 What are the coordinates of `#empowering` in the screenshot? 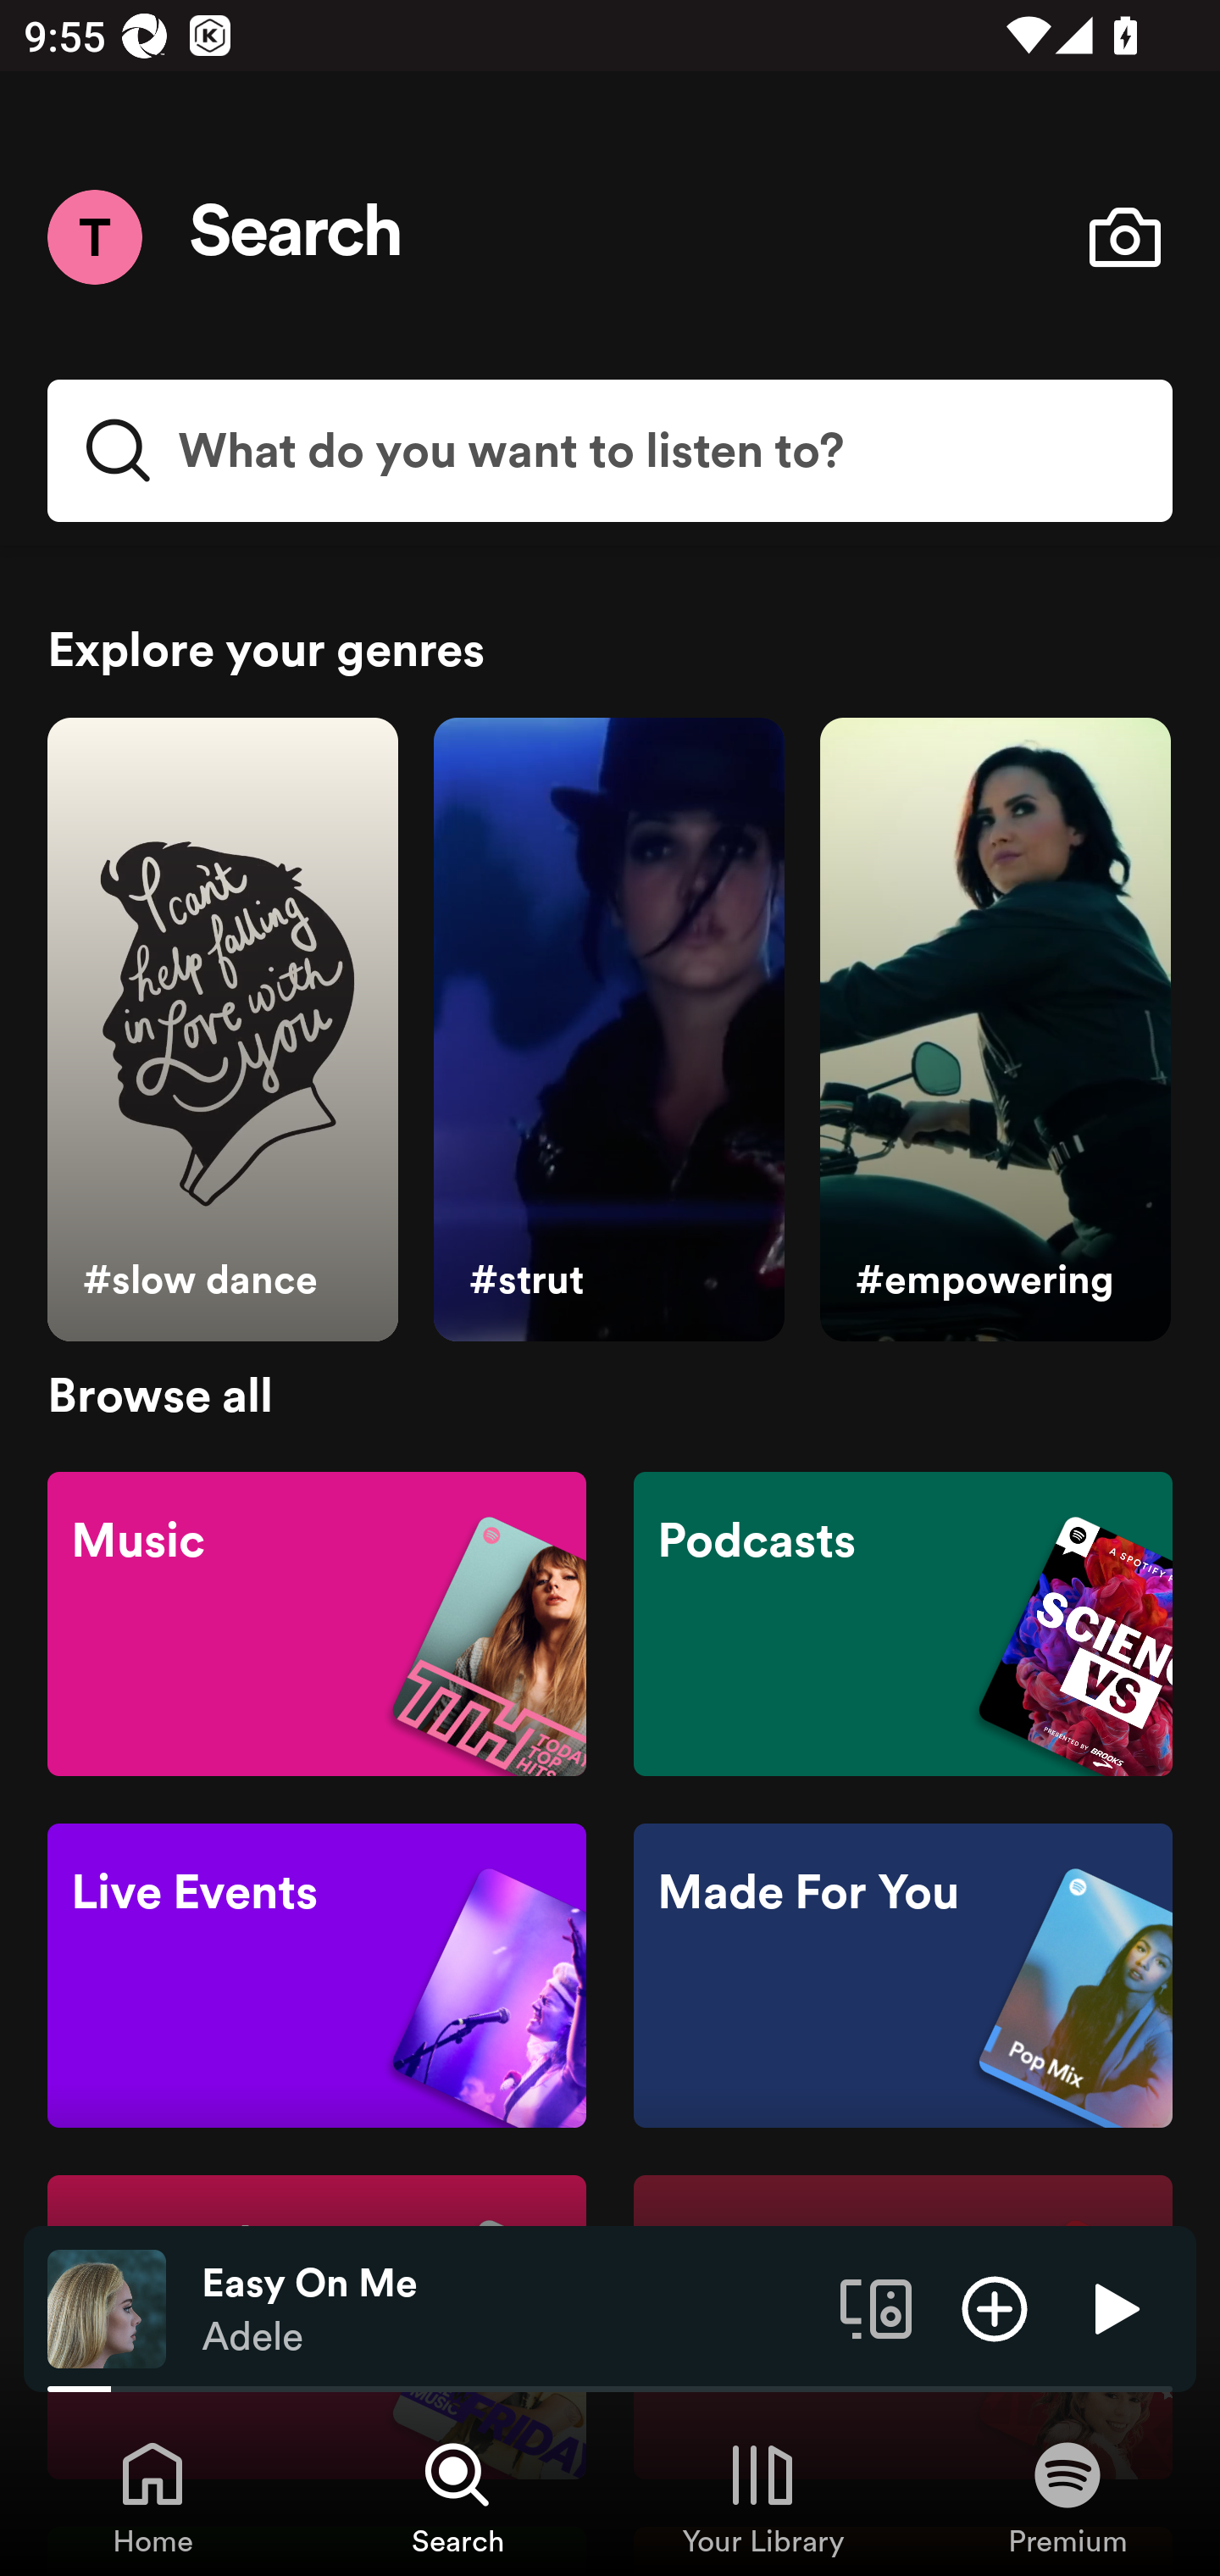 It's located at (995, 1030).